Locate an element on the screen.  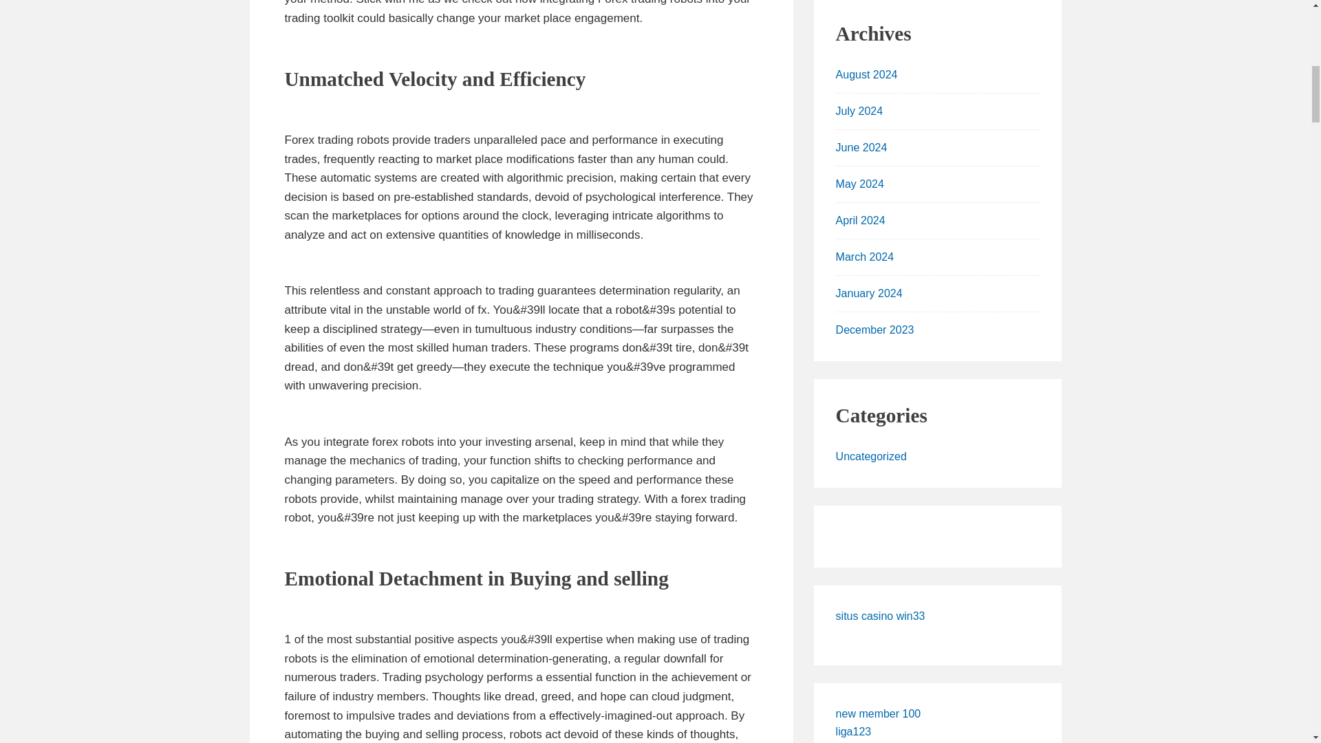
April 2024 is located at coordinates (860, 220).